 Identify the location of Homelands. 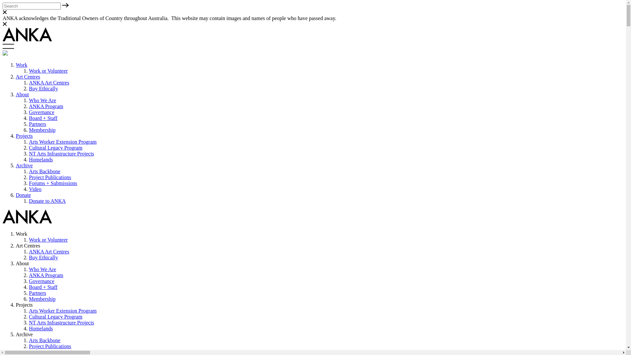
(41, 160).